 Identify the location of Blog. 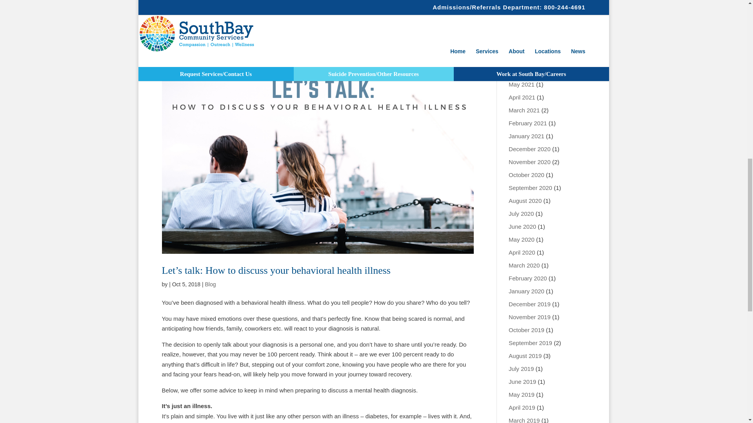
(210, 284).